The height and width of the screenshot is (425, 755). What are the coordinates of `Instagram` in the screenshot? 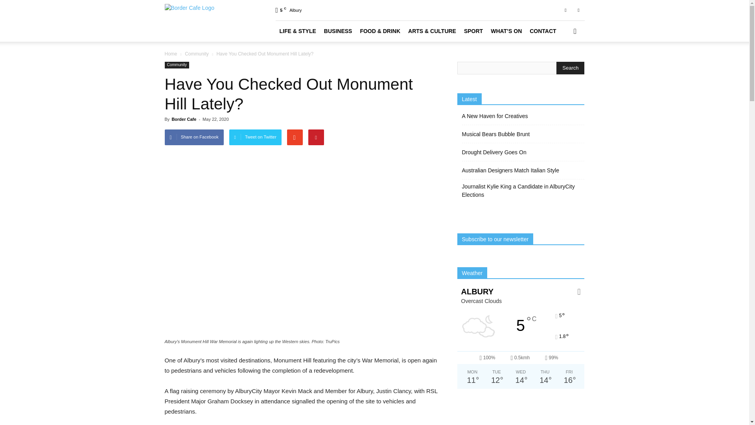 It's located at (578, 10).